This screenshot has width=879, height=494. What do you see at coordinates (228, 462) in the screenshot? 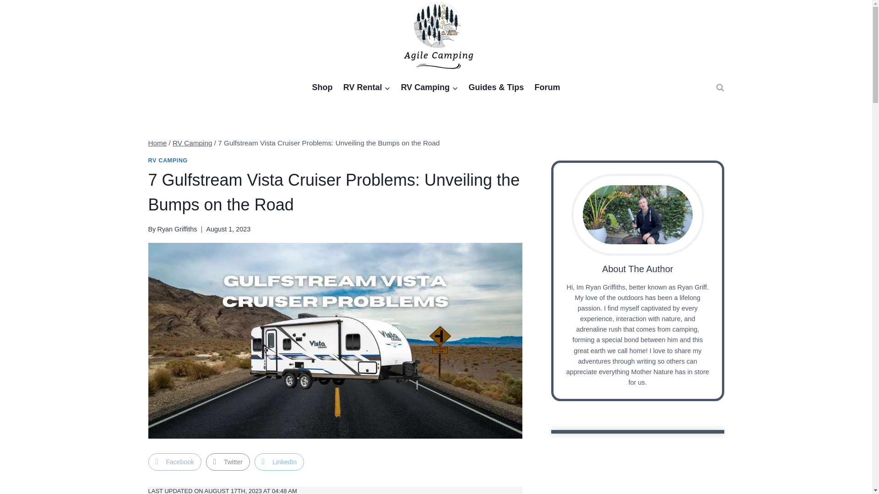
I see `Twitter` at bounding box center [228, 462].